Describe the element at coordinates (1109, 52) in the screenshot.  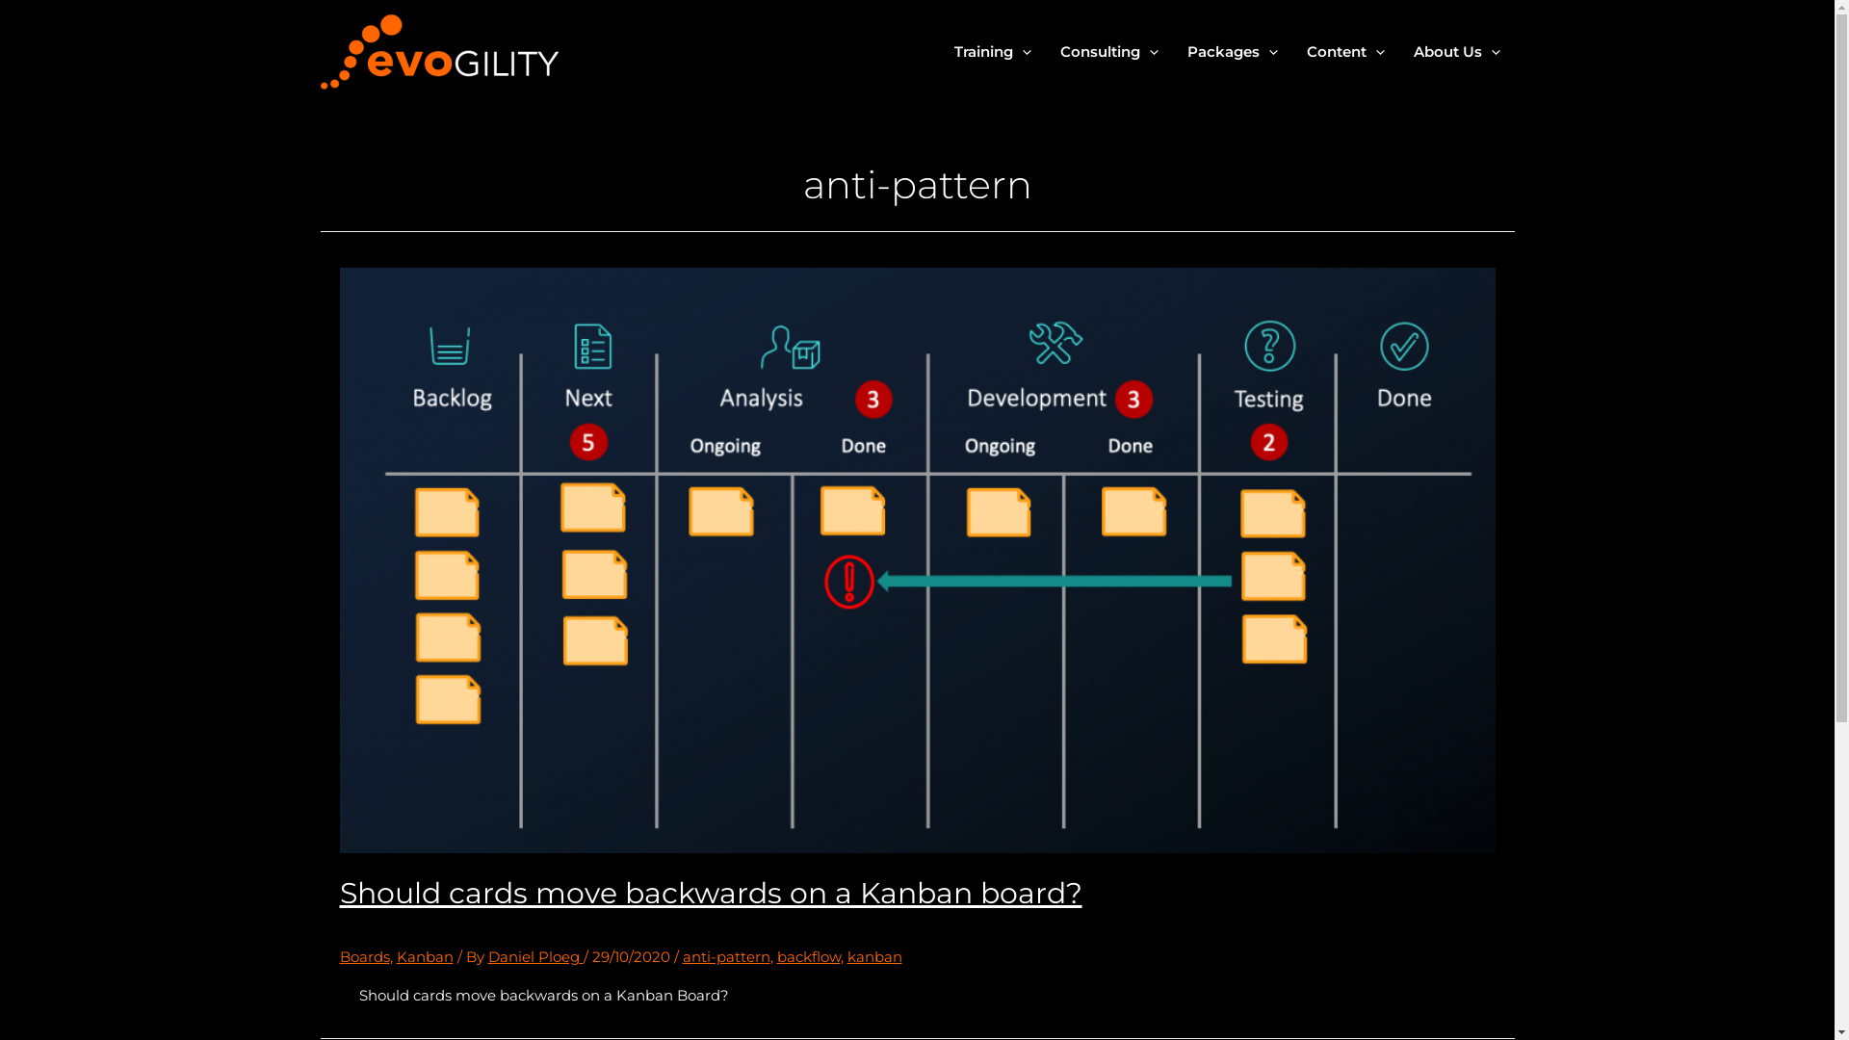
I see `Consulting` at that location.